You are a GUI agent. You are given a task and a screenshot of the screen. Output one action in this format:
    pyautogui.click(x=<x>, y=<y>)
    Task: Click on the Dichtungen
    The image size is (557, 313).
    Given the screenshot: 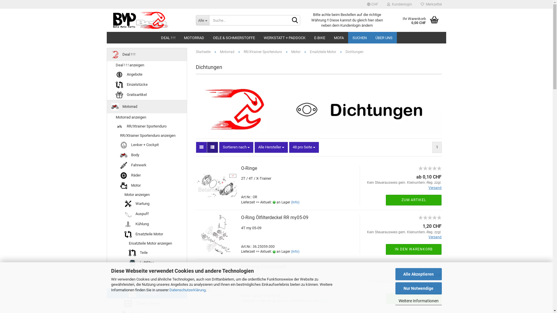 What is the action you would take?
    pyautogui.click(x=147, y=293)
    